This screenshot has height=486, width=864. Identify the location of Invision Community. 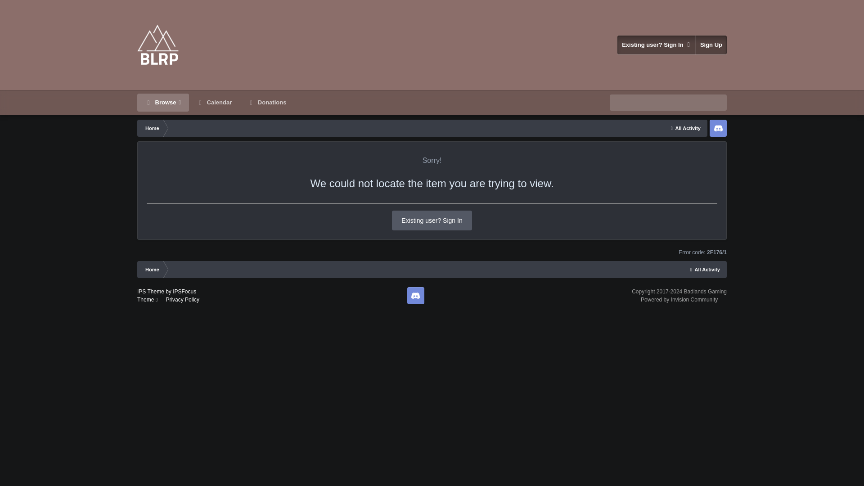
(679, 299).